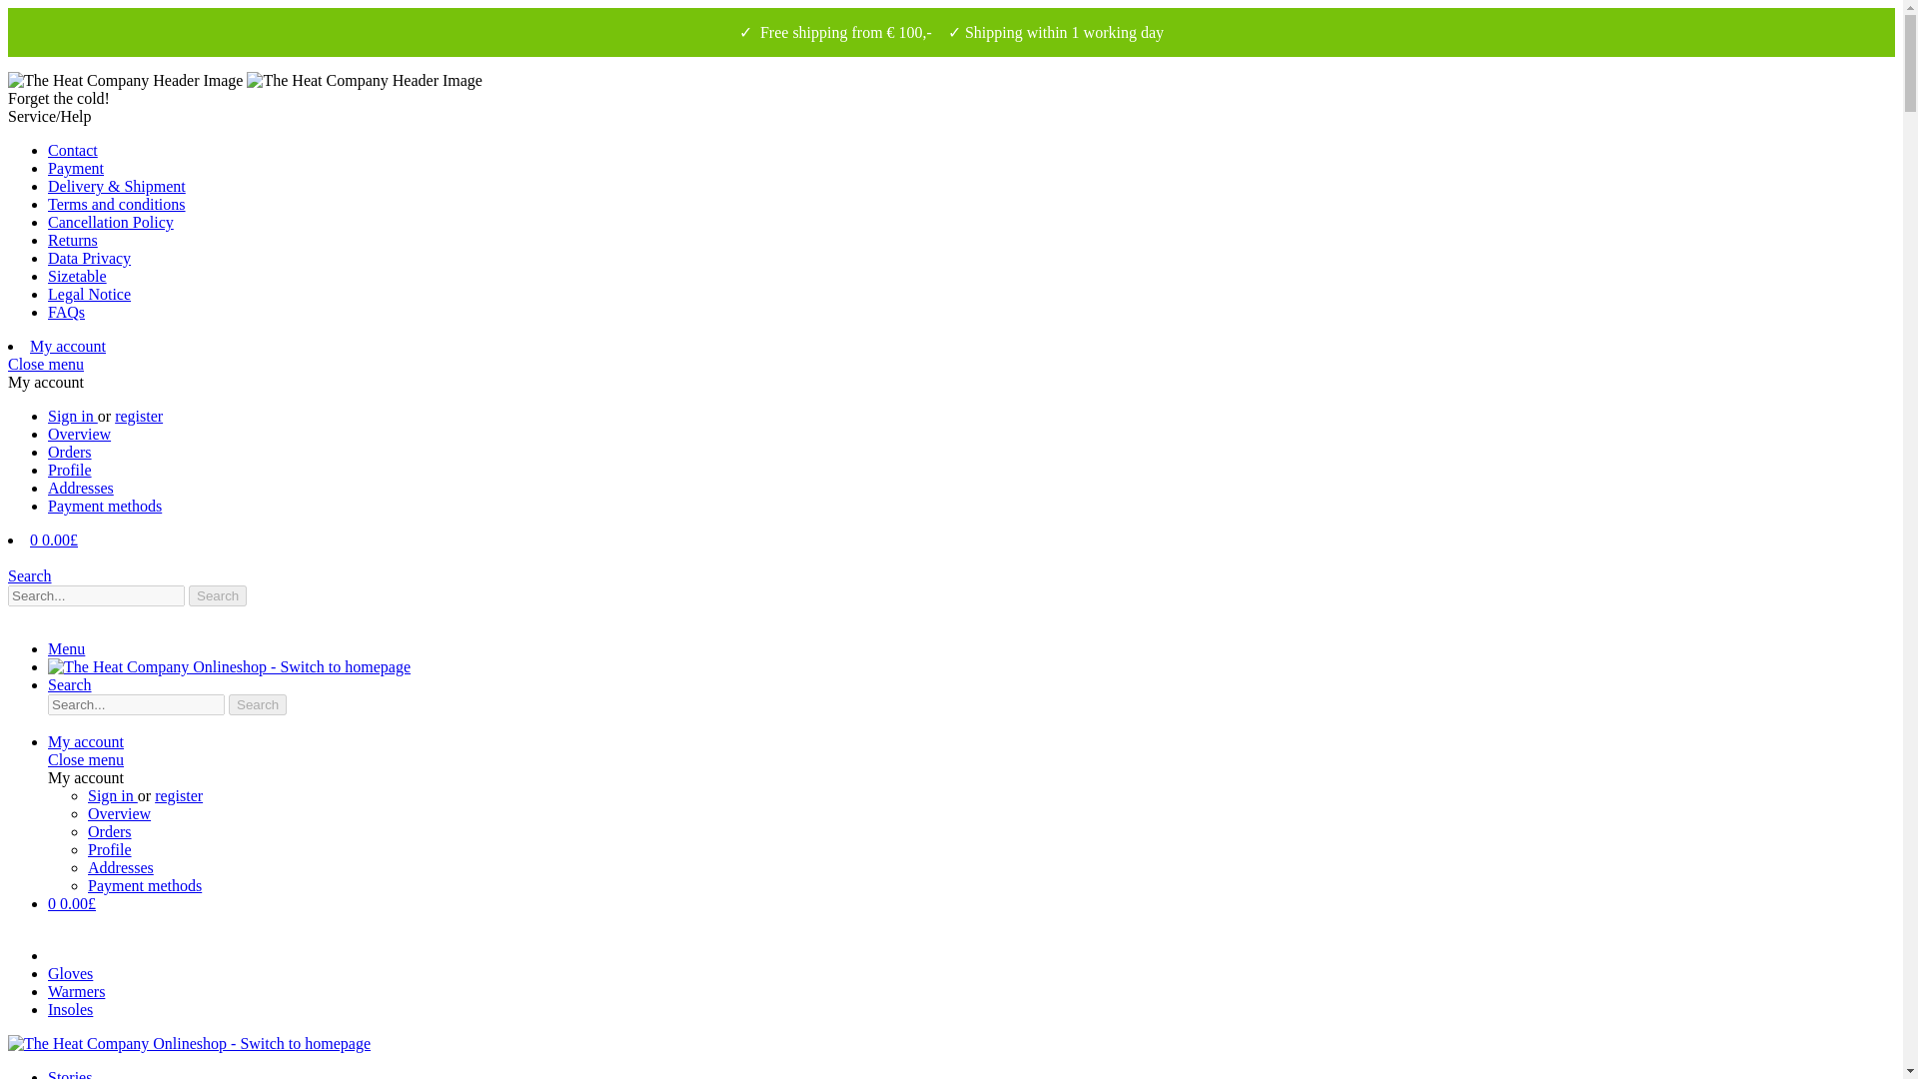 This screenshot has height=1079, width=1918. I want to click on Search, so click(218, 595).